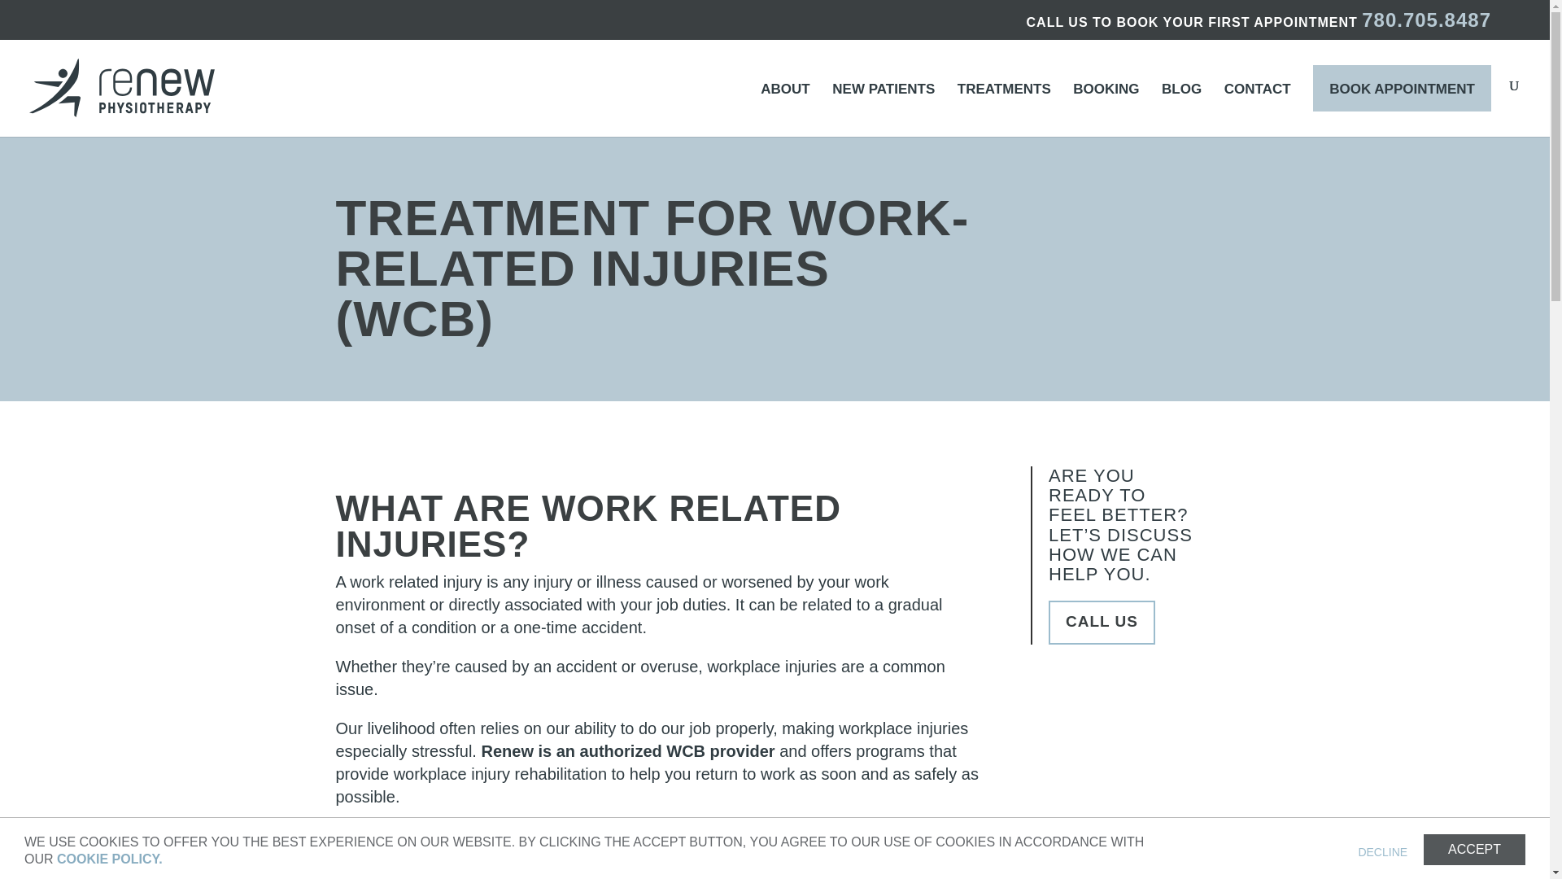  Describe the element at coordinates (1102, 622) in the screenshot. I see `CALL US` at that location.